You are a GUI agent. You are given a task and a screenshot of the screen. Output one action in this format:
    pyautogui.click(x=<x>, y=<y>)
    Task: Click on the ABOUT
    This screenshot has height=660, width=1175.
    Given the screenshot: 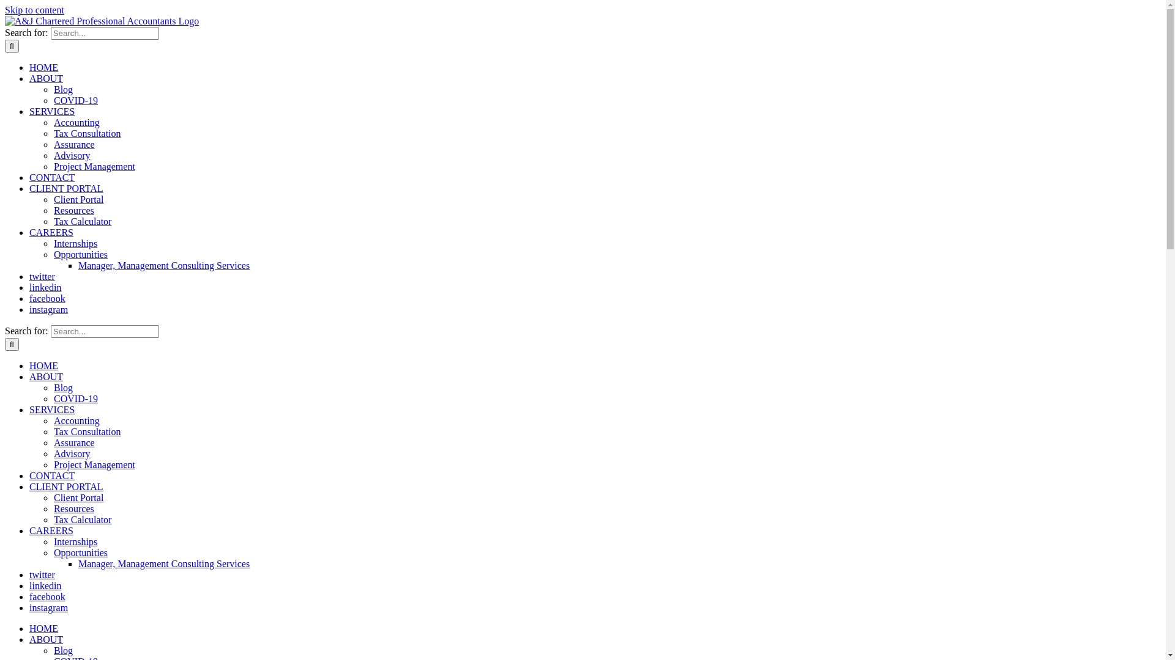 What is the action you would take?
    pyautogui.click(x=47, y=78)
    